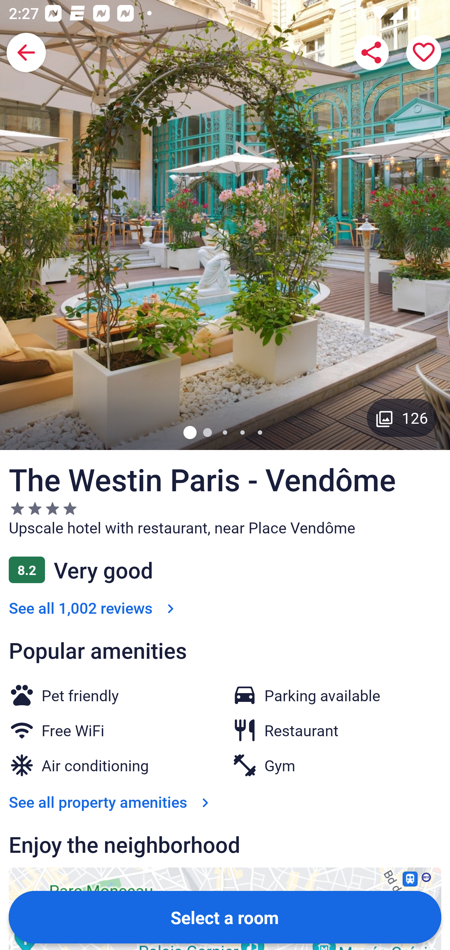 Image resolution: width=450 pixels, height=950 pixels. Describe the element at coordinates (371, 52) in the screenshot. I see `Share The Westin Paris - Vendôme` at that location.